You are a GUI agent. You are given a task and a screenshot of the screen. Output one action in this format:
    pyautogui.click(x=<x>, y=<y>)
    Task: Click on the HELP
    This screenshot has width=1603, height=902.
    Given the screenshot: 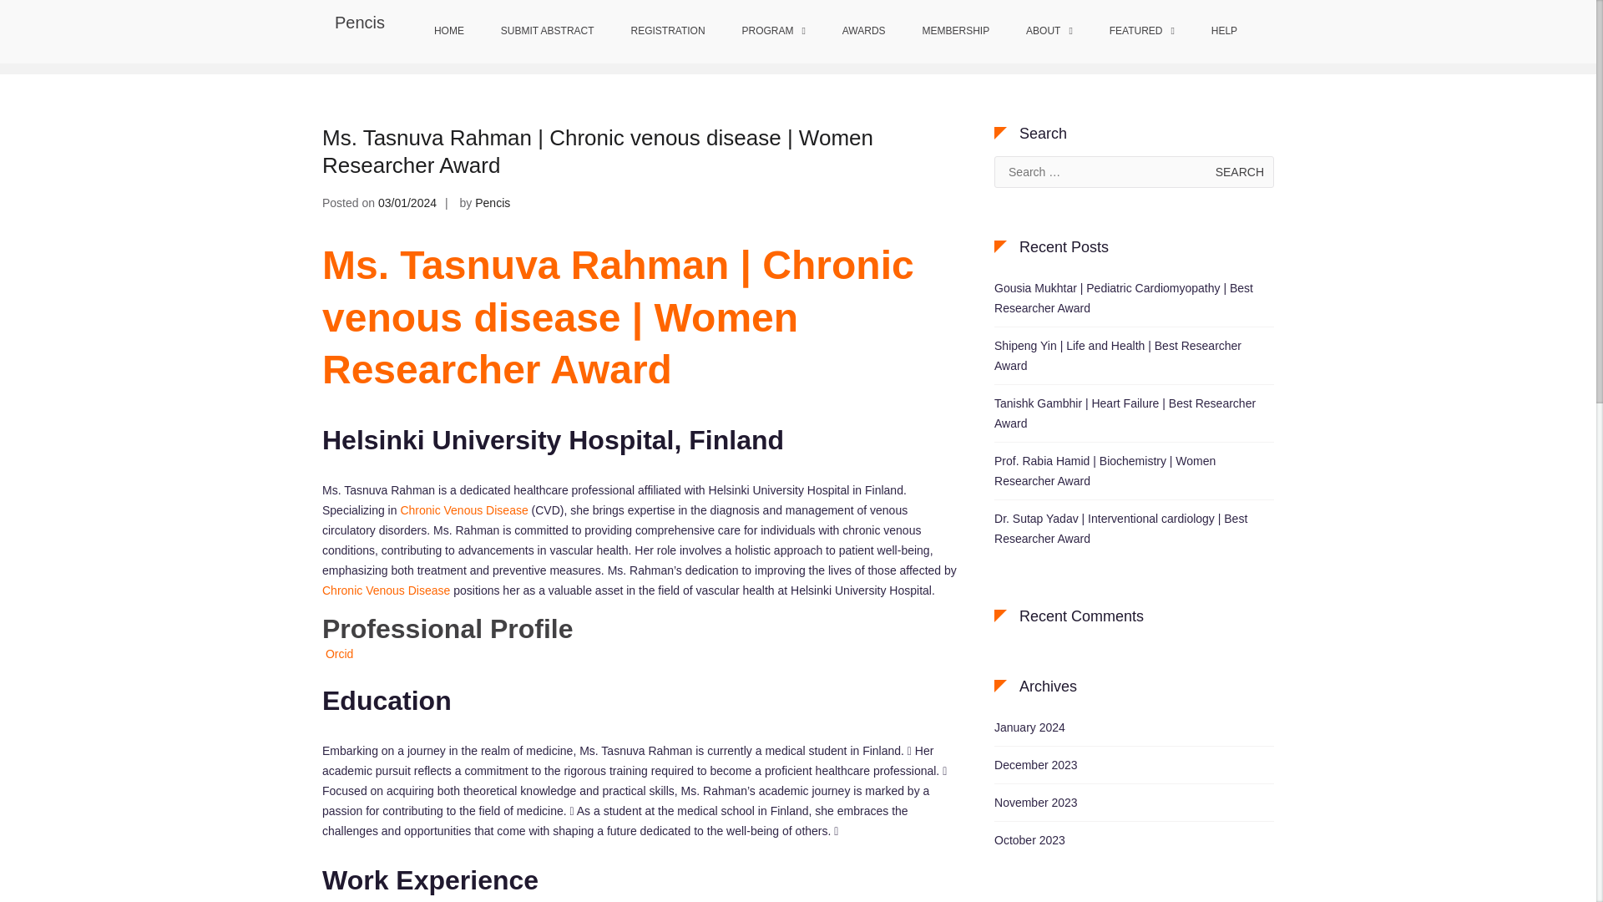 What is the action you would take?
    pyautogui.click(x=1224, y=32)
    